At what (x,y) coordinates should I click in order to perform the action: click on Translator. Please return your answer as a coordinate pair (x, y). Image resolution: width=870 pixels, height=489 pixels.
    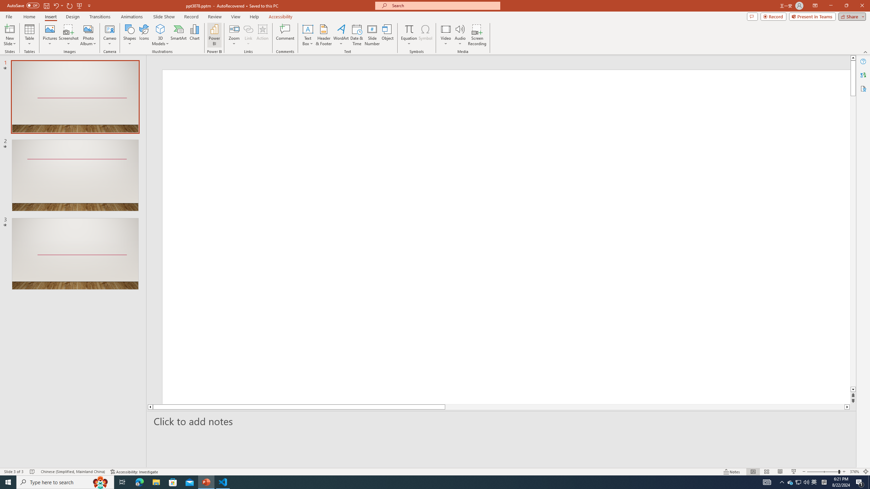
    Looking at the image, I should click on (863, 75).